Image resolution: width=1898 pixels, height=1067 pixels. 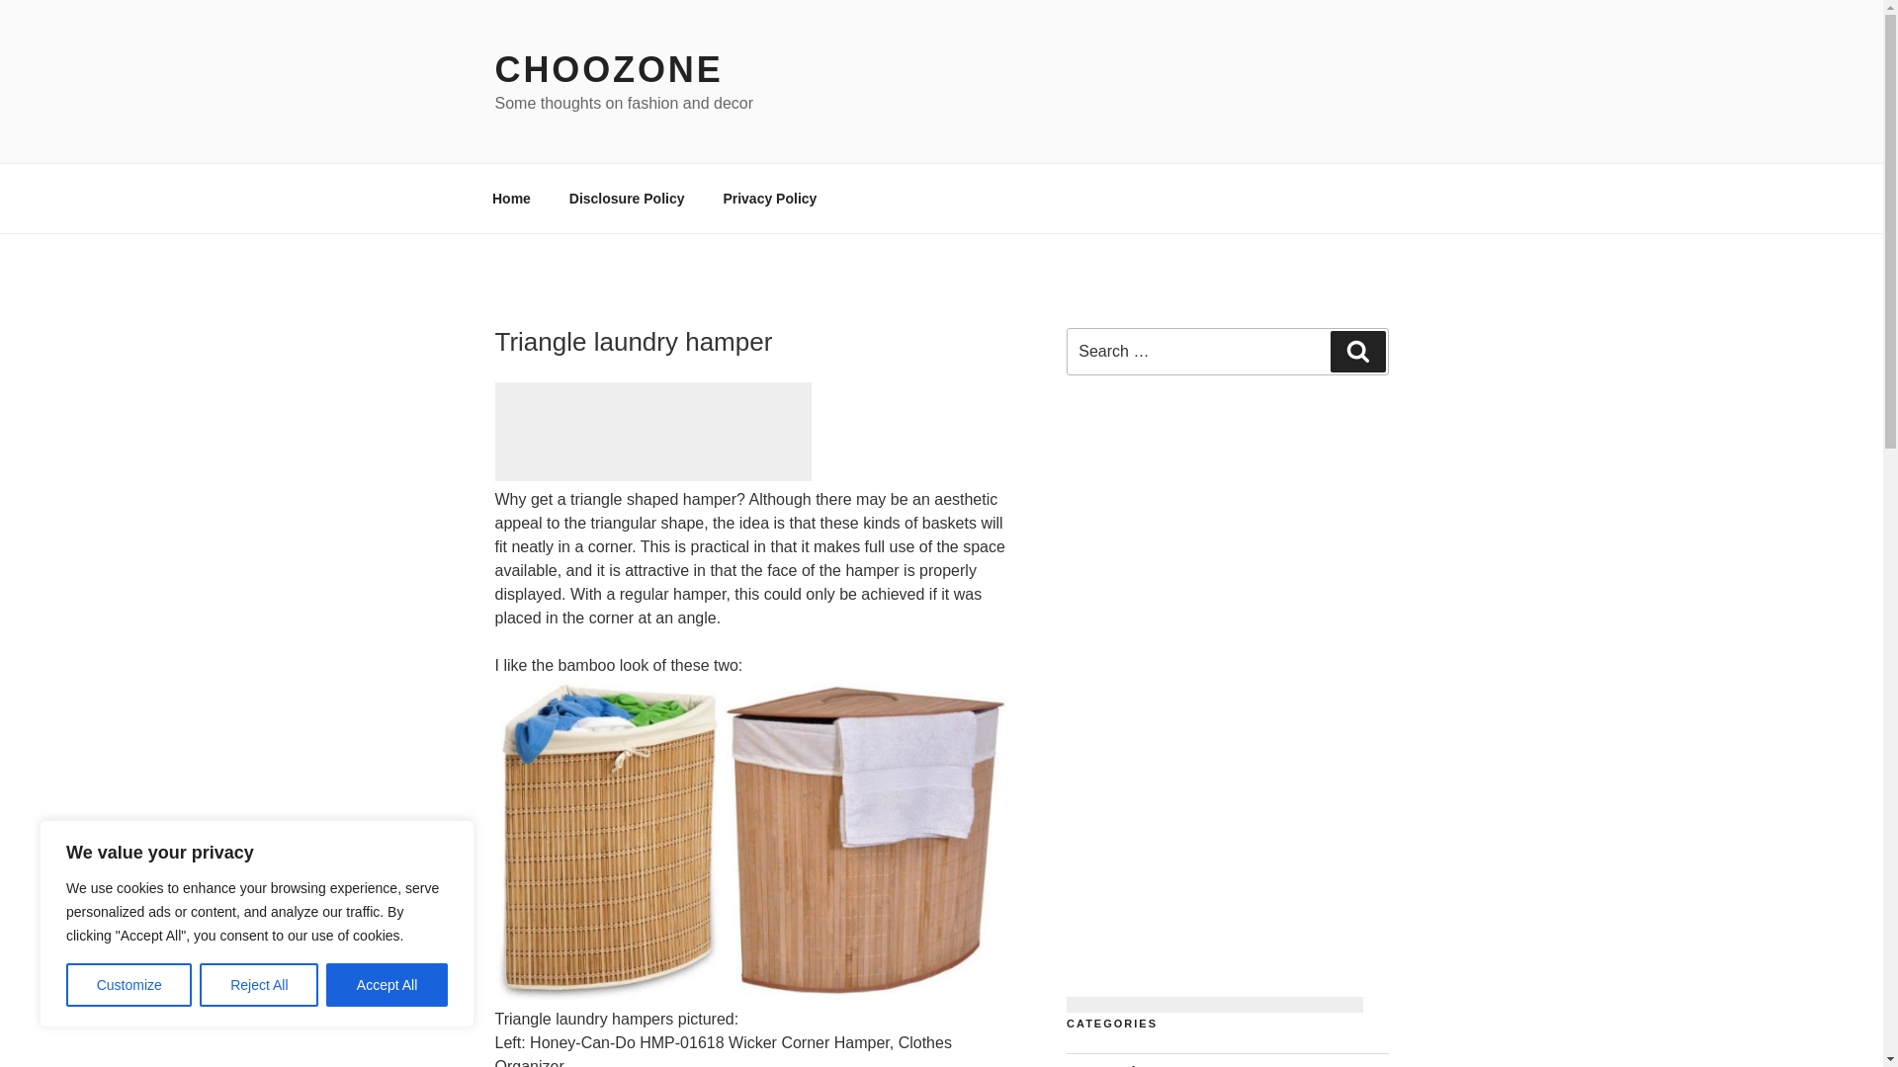 What do you see at coordinates (511, 198) in the screenshot?
I see `Home` at bounding box center [511, 198].